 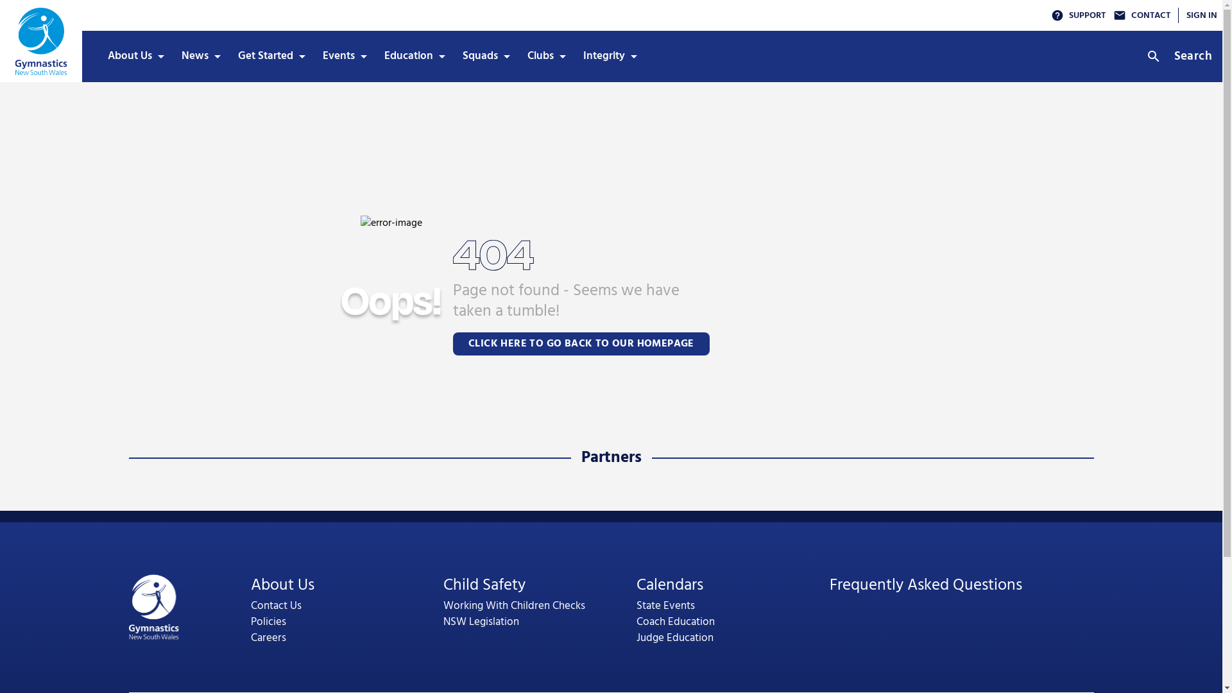 I want to click on Events, so click(x=343, y=56).